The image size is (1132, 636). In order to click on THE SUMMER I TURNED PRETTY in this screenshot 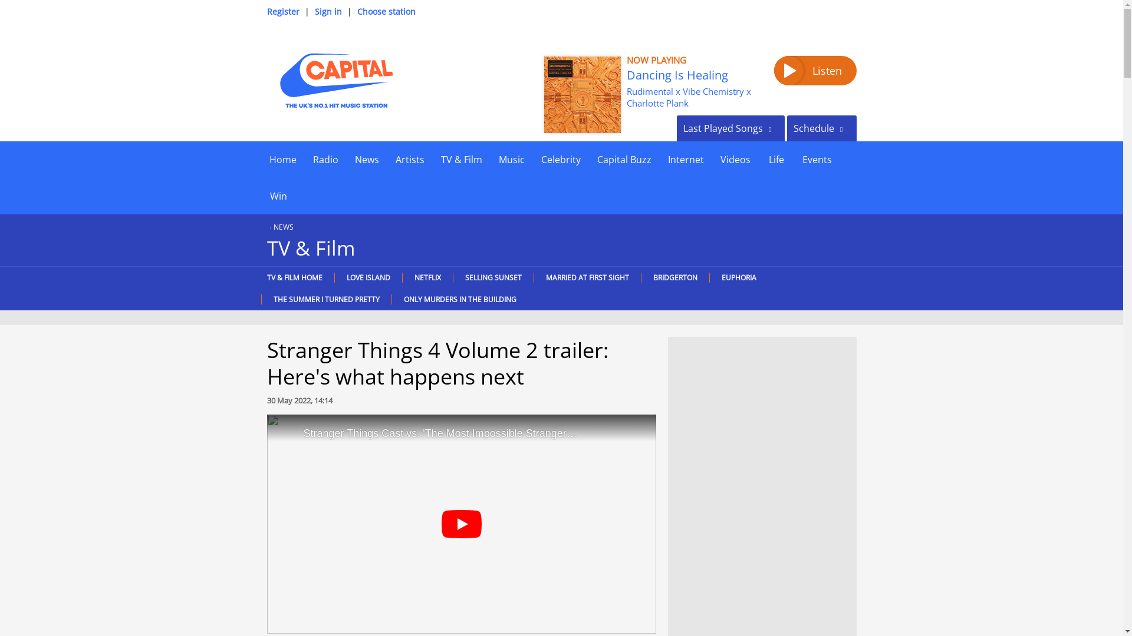, I will do `click(325, 299)`.